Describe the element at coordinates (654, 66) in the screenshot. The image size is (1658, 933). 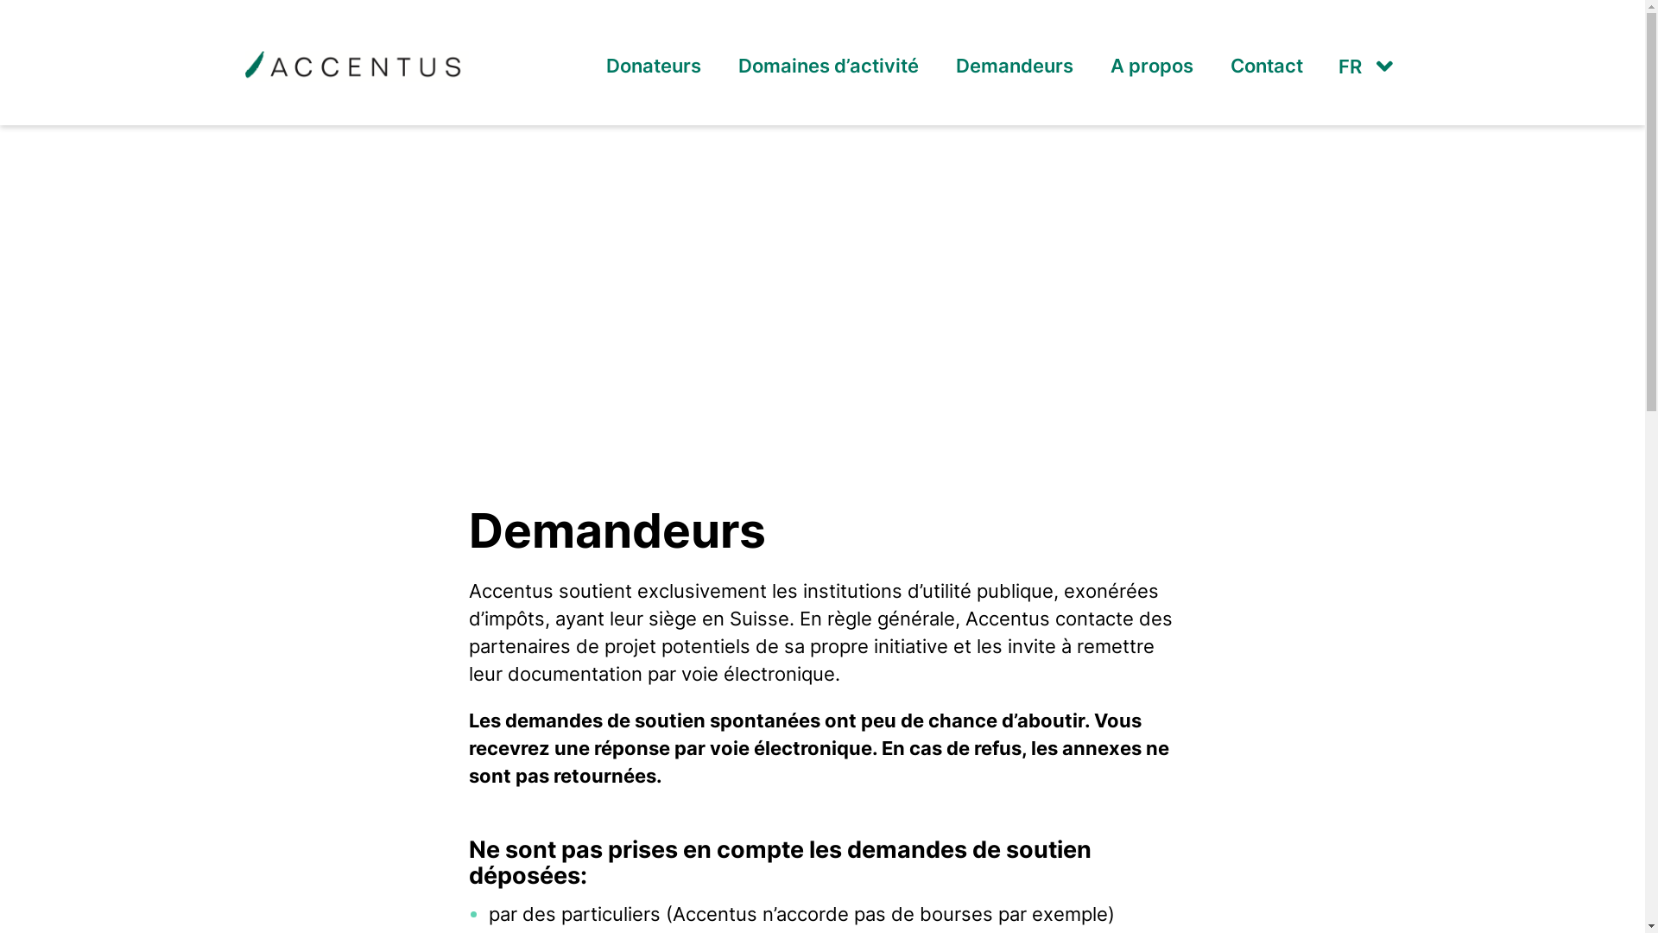
I see `Donateurs` at that location.